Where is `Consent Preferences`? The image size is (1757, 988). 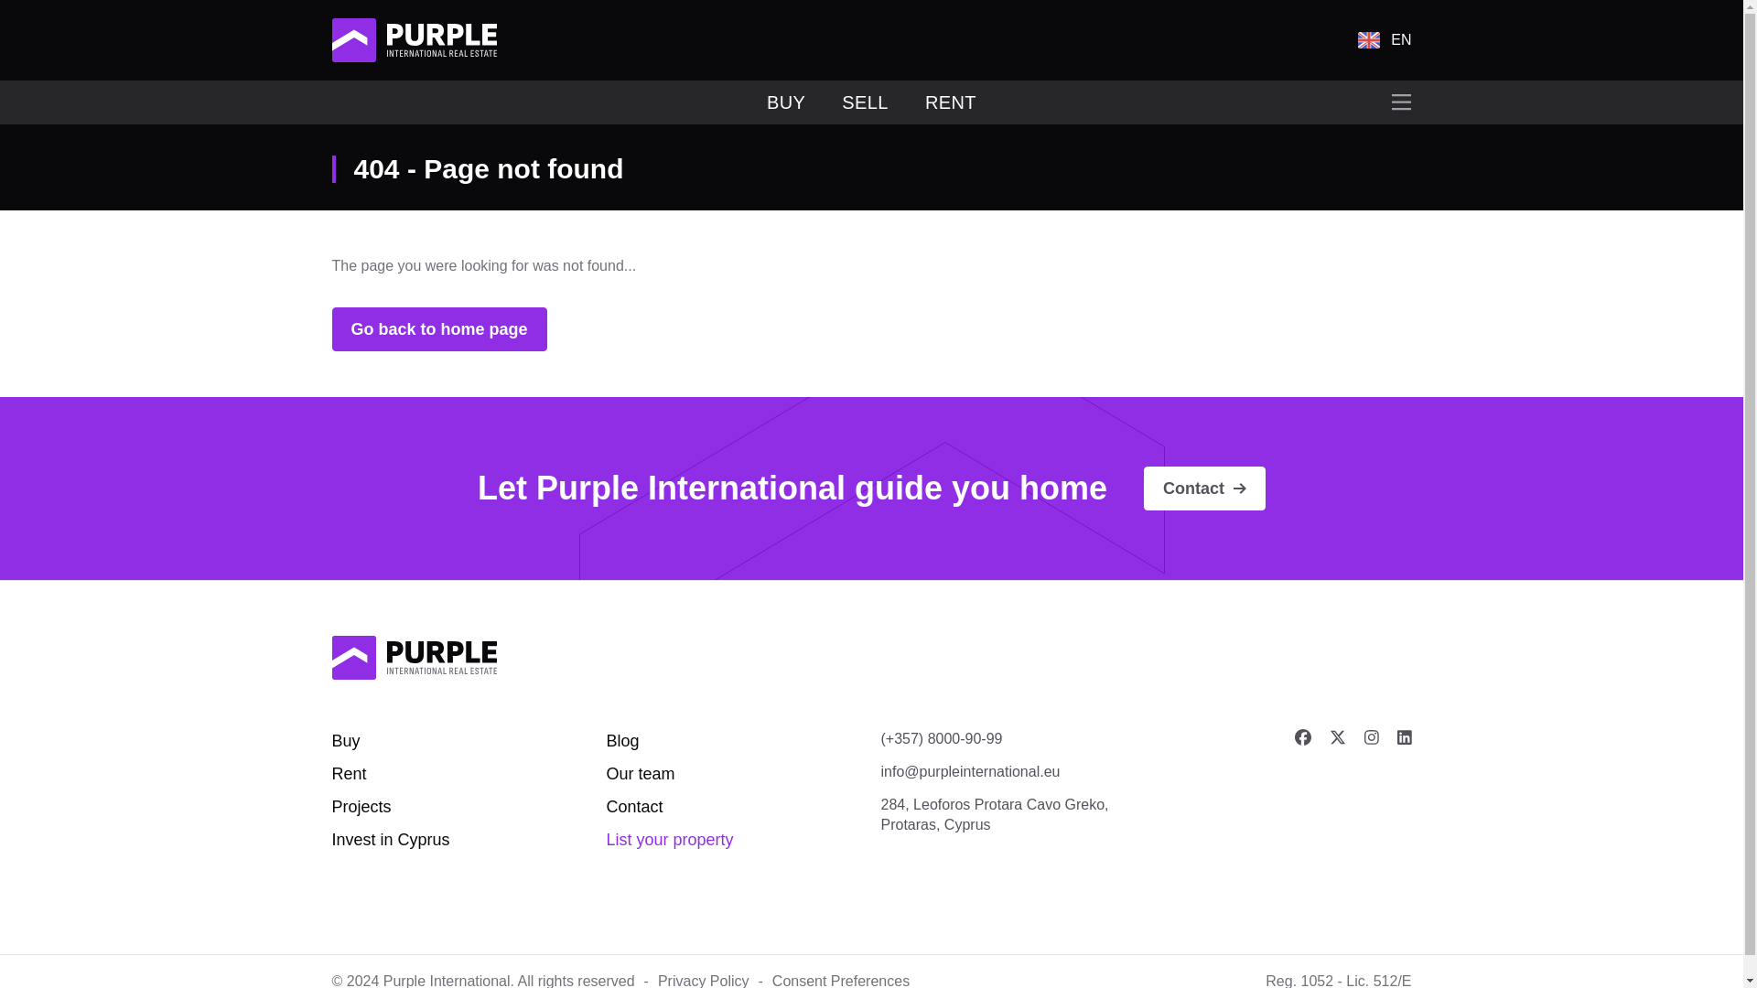
Consent Preferences is located at coordinates (841, 981).